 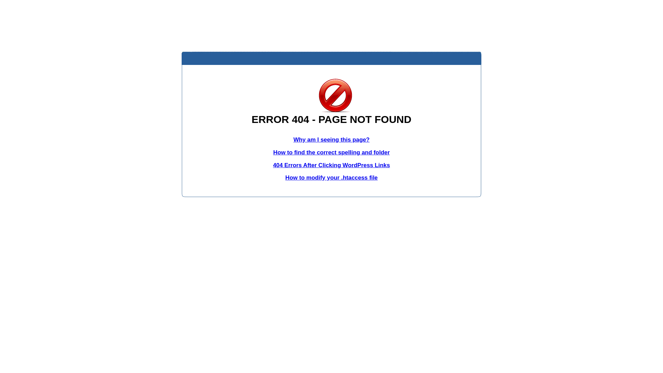 I want to click on How to find the correct spelling and folder, so click(x=331, y=153).